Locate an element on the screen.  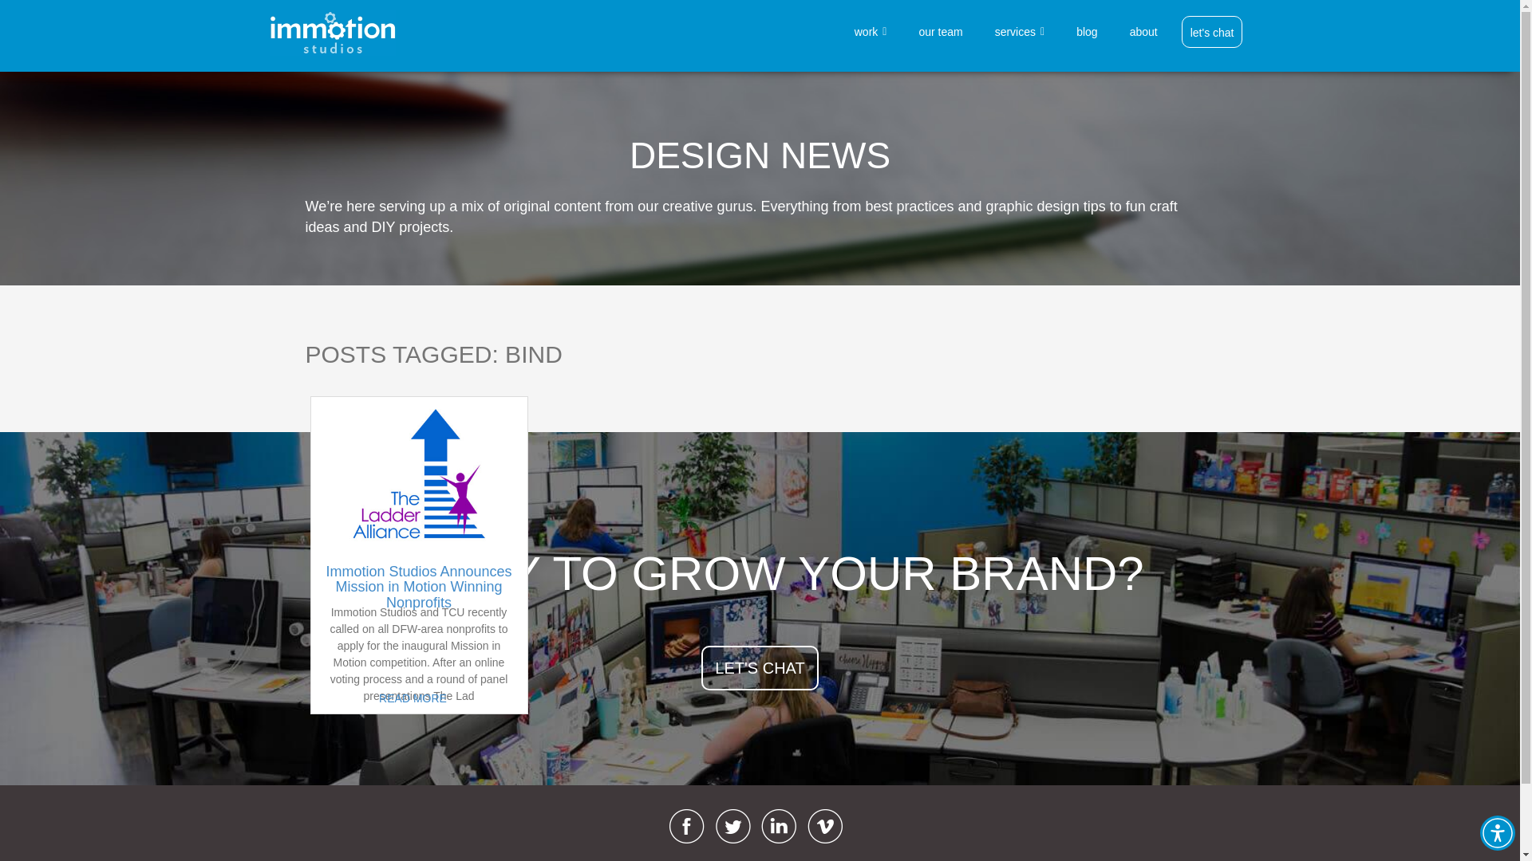
blog is located at coordinates (1086, 32).